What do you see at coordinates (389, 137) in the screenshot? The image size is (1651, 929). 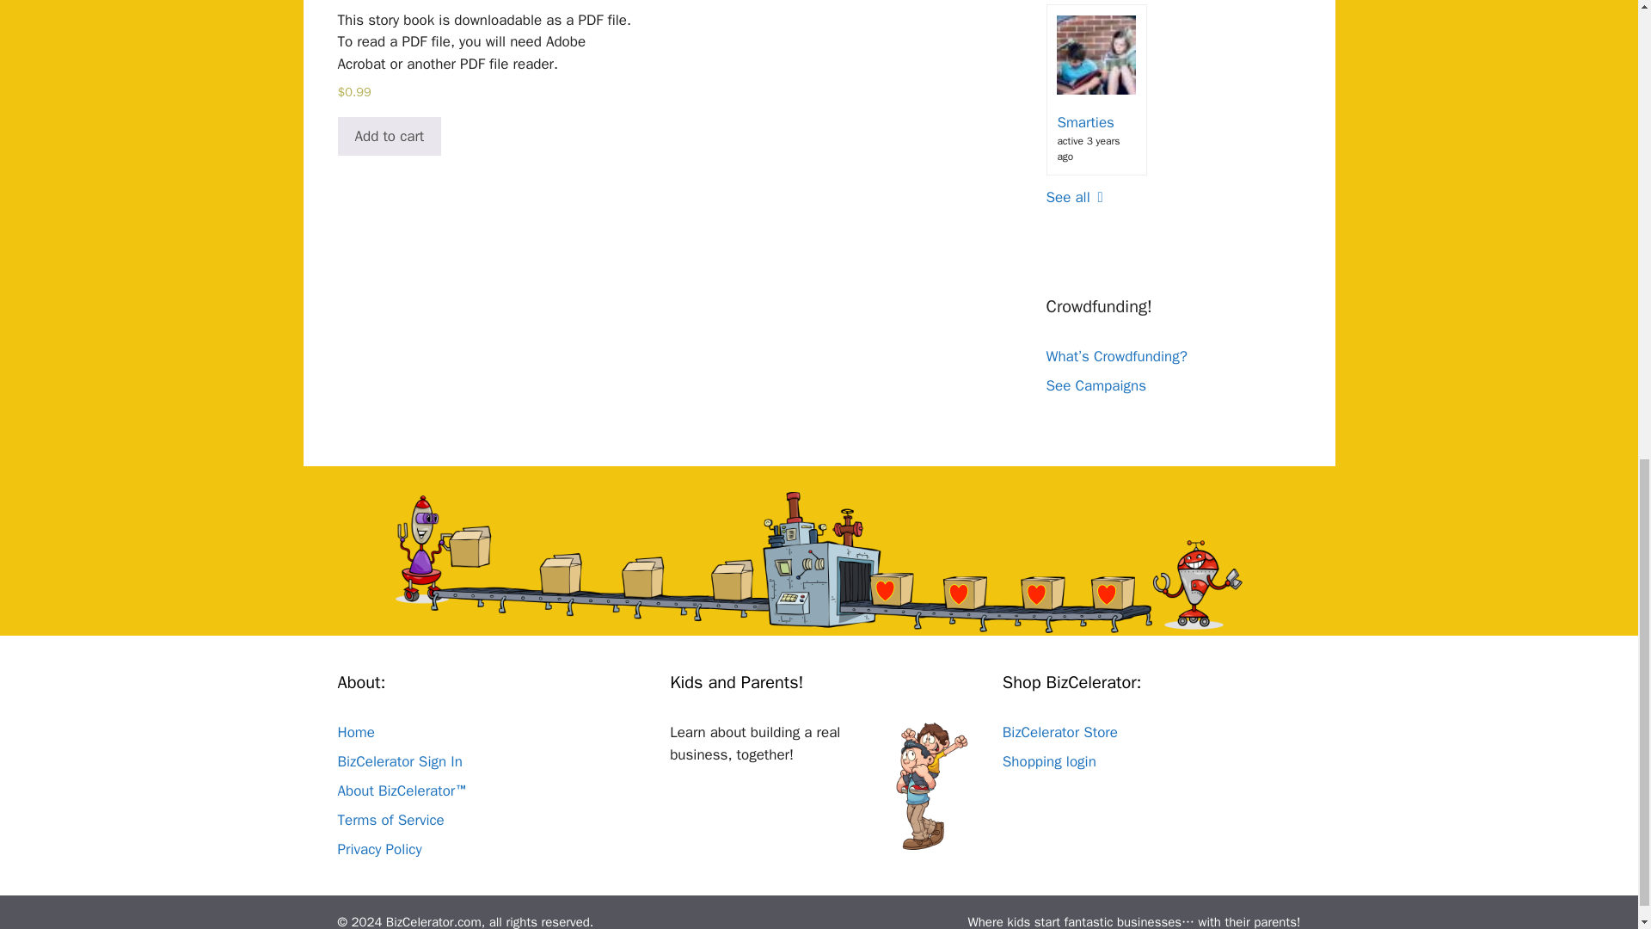 I see `Add to cart` at bounding box center [389, 137].